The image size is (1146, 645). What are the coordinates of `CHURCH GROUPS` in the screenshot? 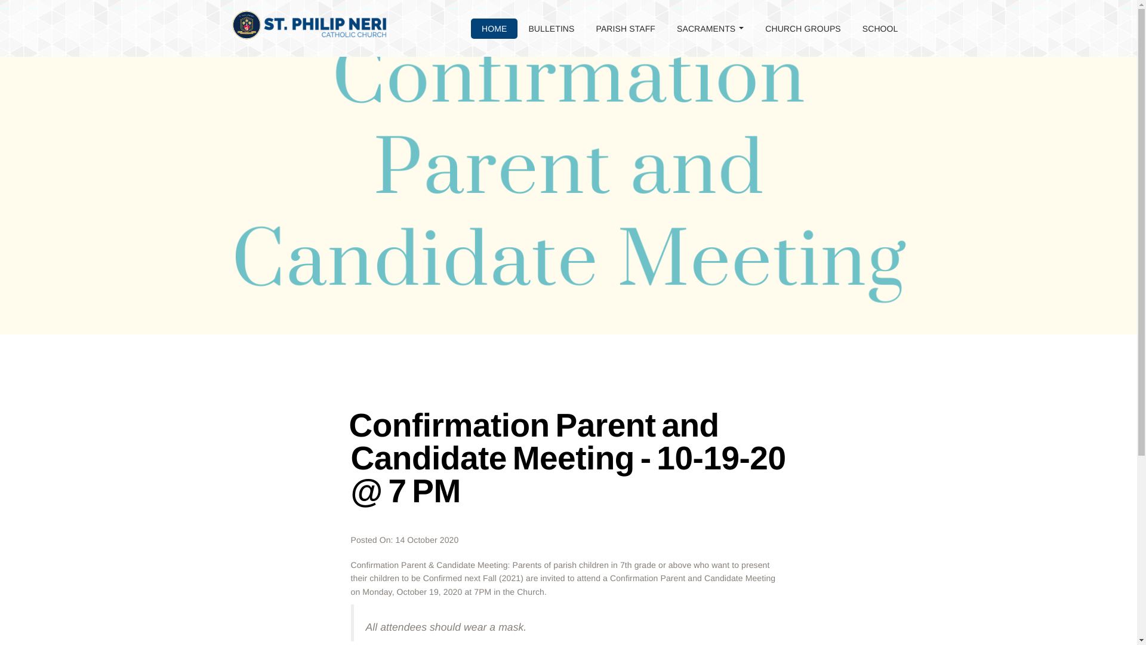 It's located at (802, 29).